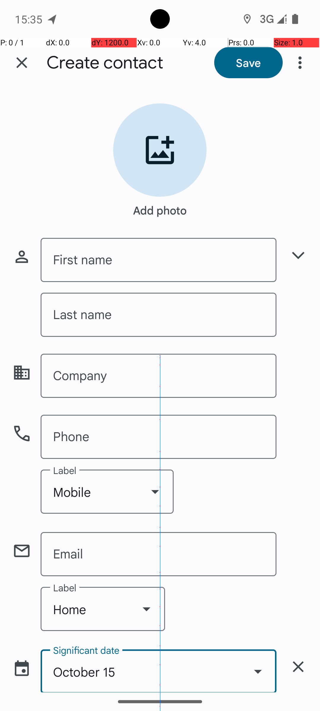  Describe the element at coordinates (155, 491) in the screenshot. I see `Show dropdown menu` at that location.